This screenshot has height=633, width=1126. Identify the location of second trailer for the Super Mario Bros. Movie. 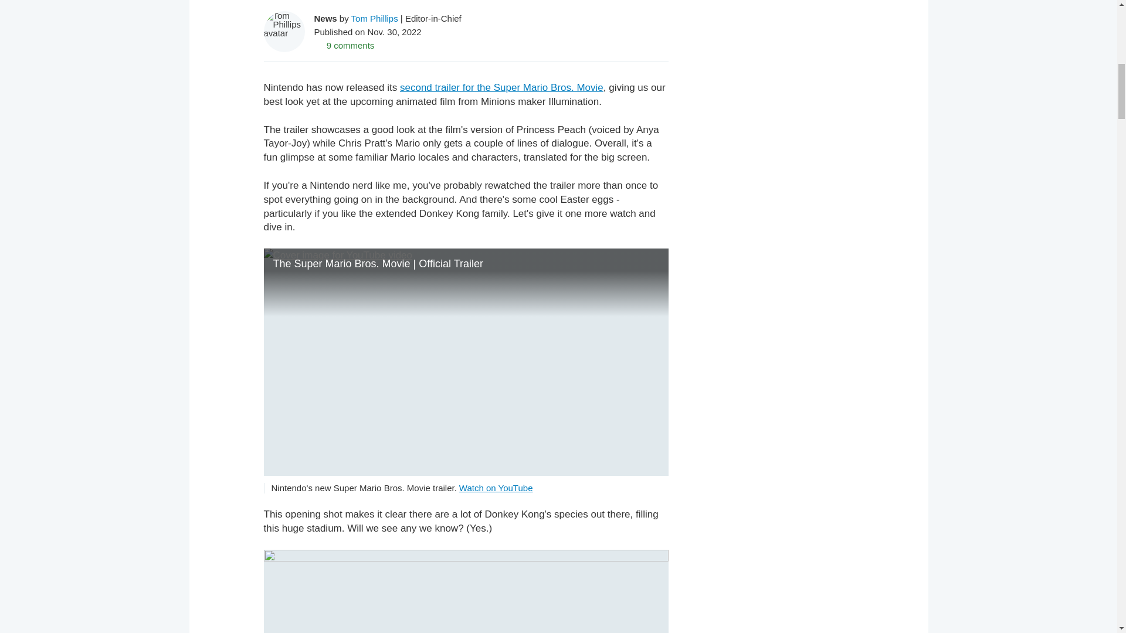
(501, 87).